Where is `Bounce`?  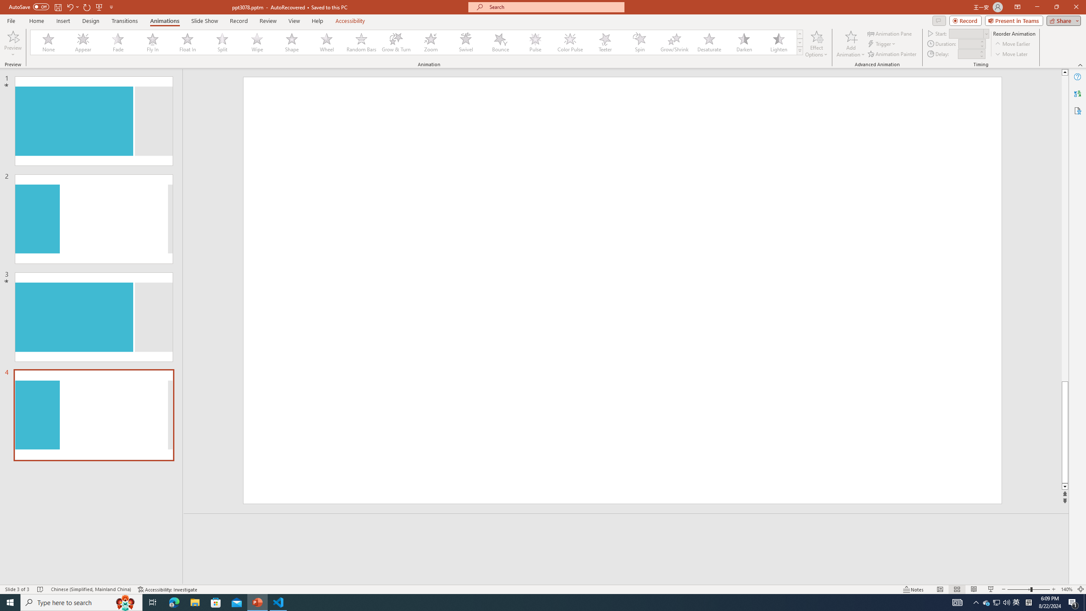
Bounce is located at coordinates (501, 42).